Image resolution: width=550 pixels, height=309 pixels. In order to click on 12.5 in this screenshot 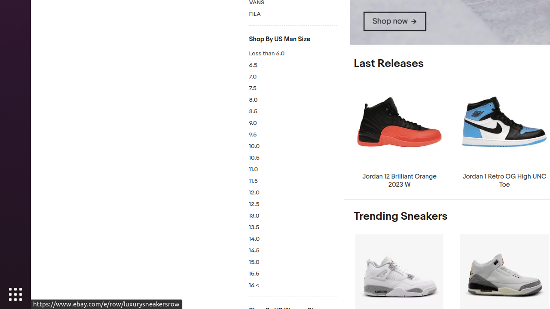, I will do `click(293, 204)`.